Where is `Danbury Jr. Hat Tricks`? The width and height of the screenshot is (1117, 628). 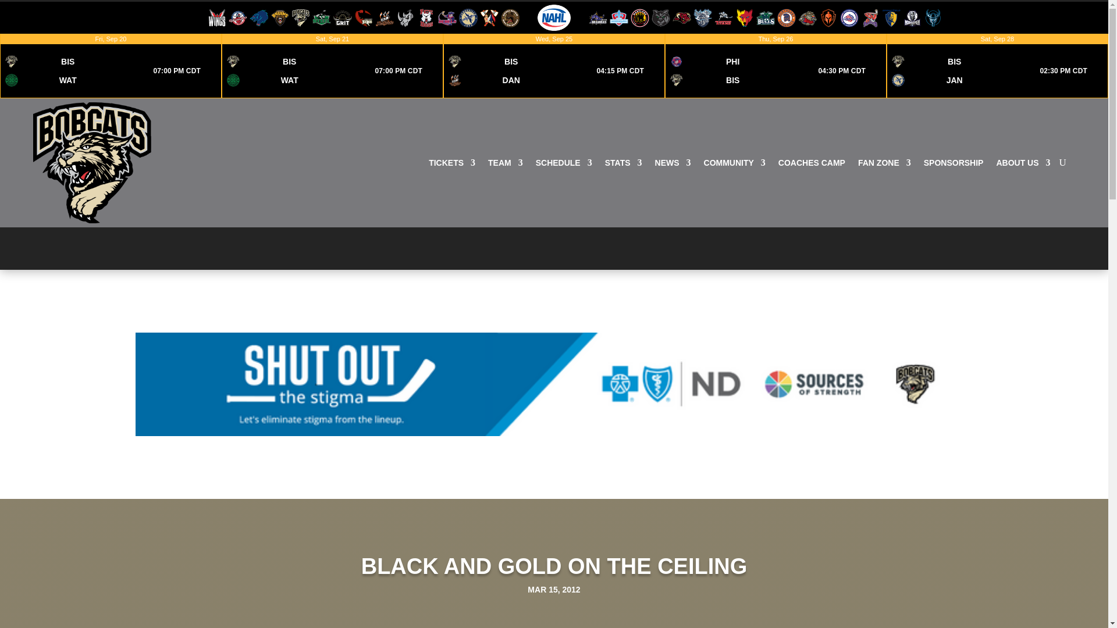 Danbury Jr. Hat Tricks is located at coordinates (385, 16).